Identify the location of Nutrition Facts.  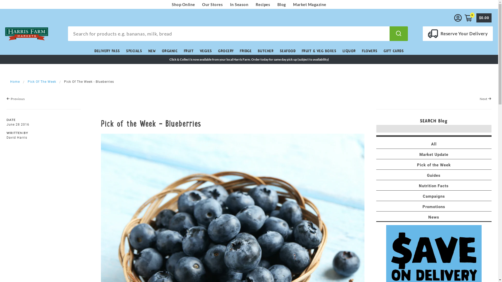
(434, 186).